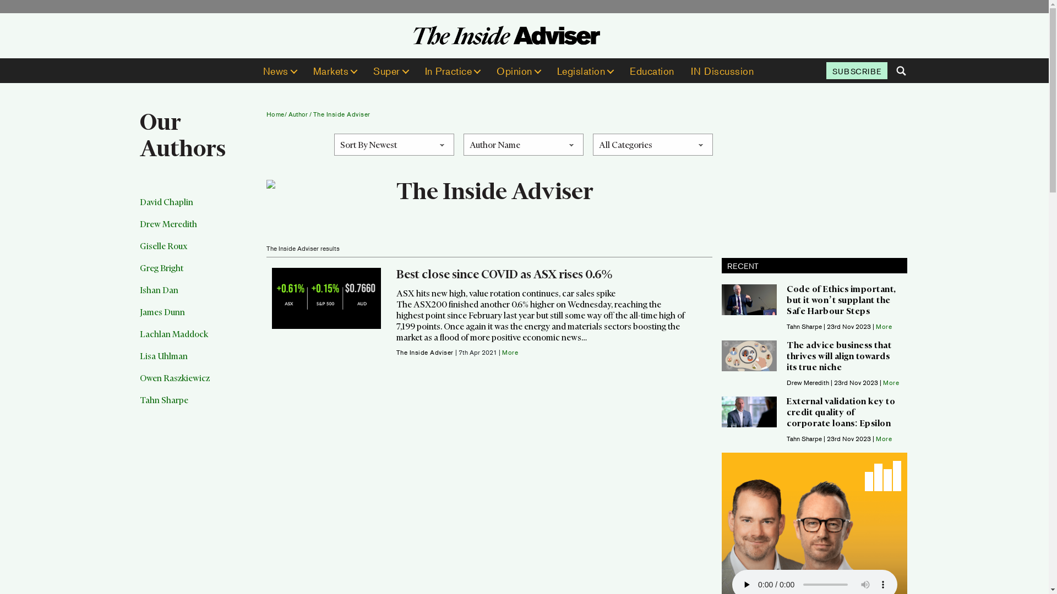 This screenshot has height=594, width=1057. I want to click on SUBSCRIBE, so click(857, 70).